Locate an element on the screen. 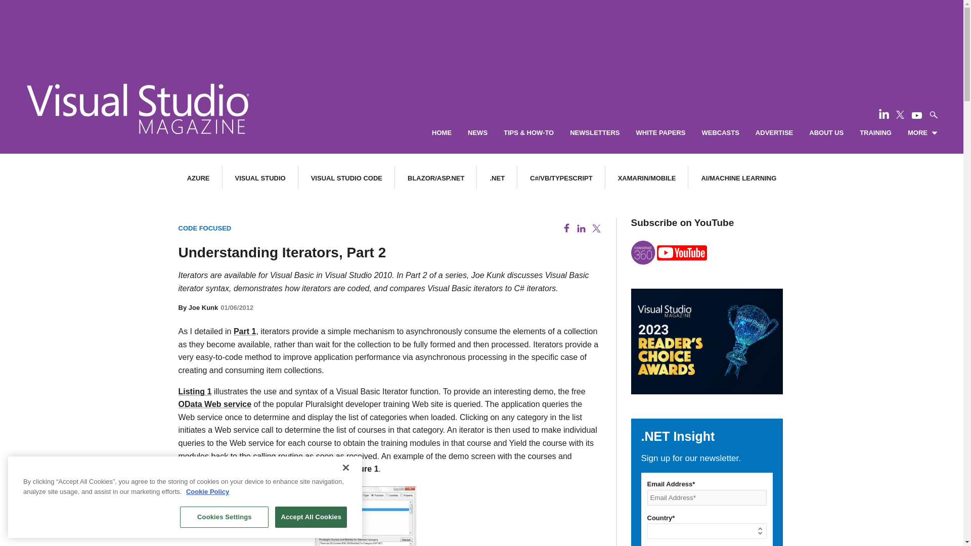 This screenshot has height=546, width=971. TRAINING is located at coordinates (875, 133).